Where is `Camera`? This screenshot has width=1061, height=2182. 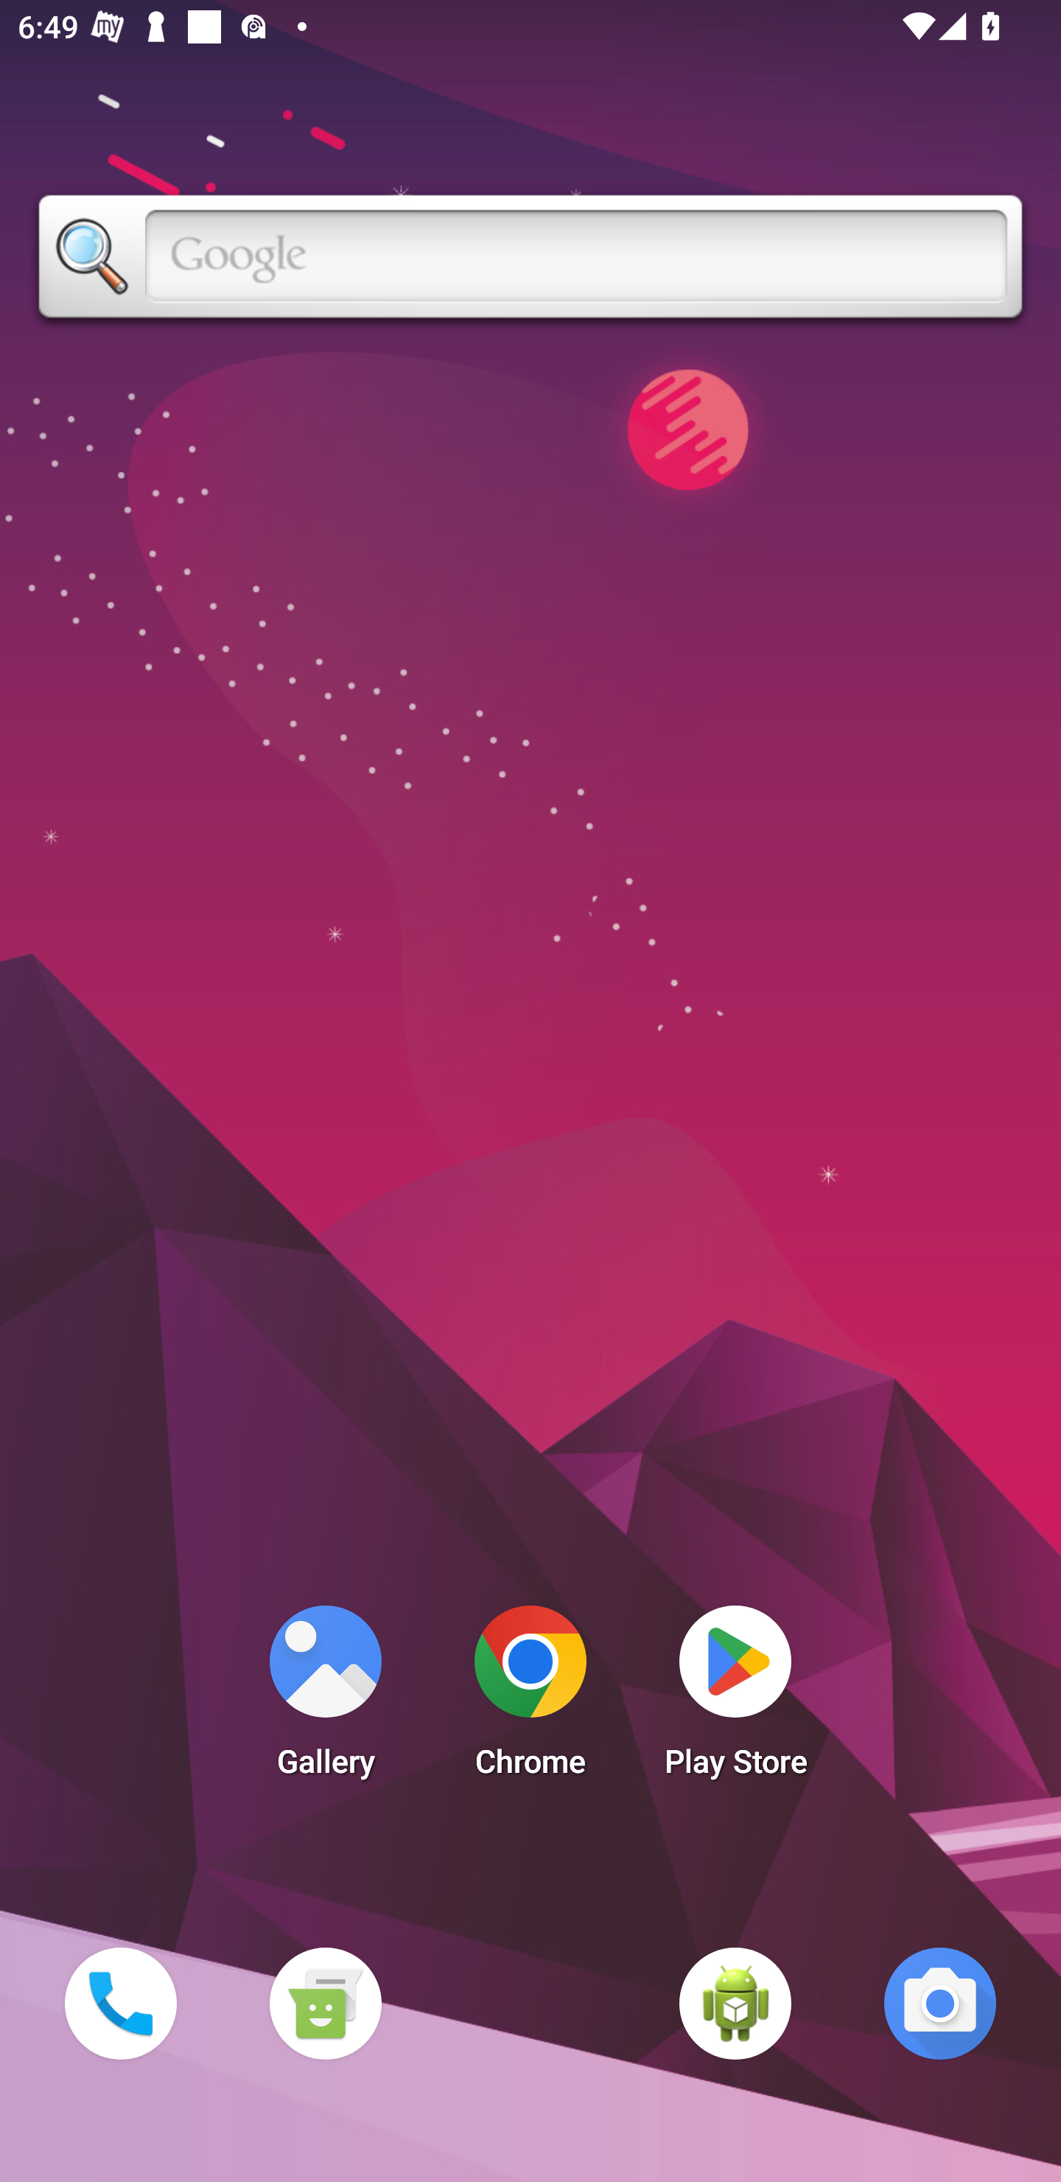 Camera is located at coordinates (940, 2003).